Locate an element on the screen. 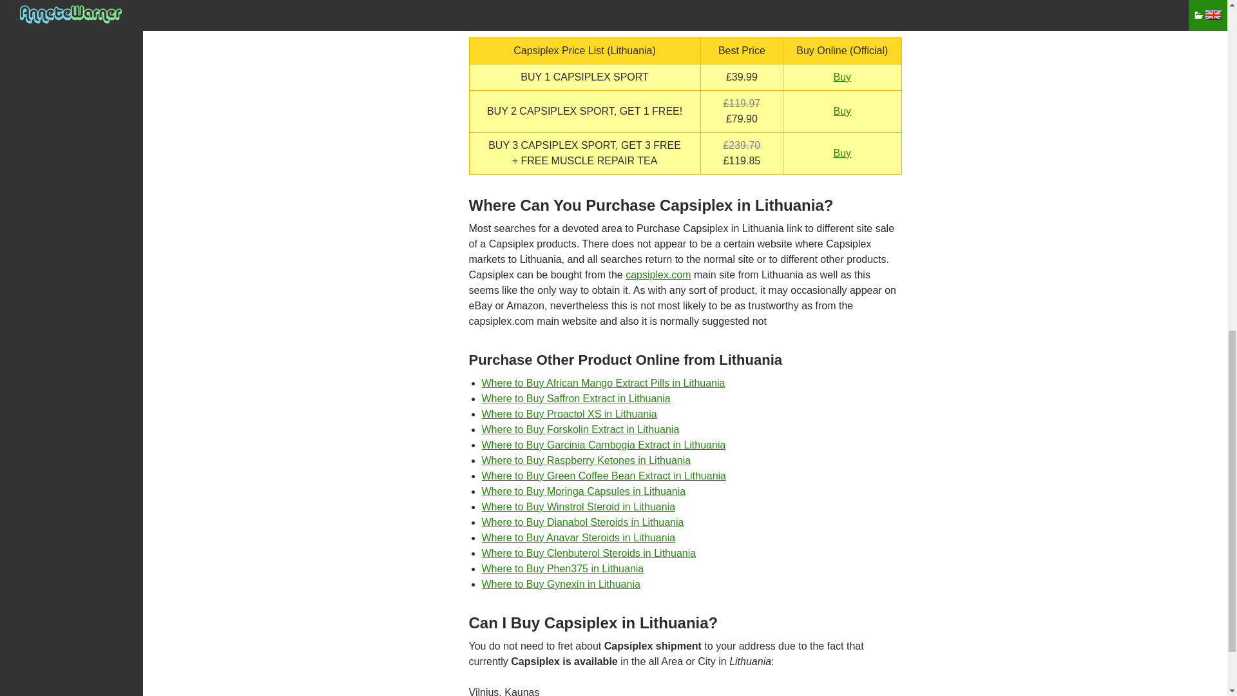 The height and width of the screenshot is (696, 1237). Where to Buy gynexin online Lithuania is located at coordinates (561, 584).